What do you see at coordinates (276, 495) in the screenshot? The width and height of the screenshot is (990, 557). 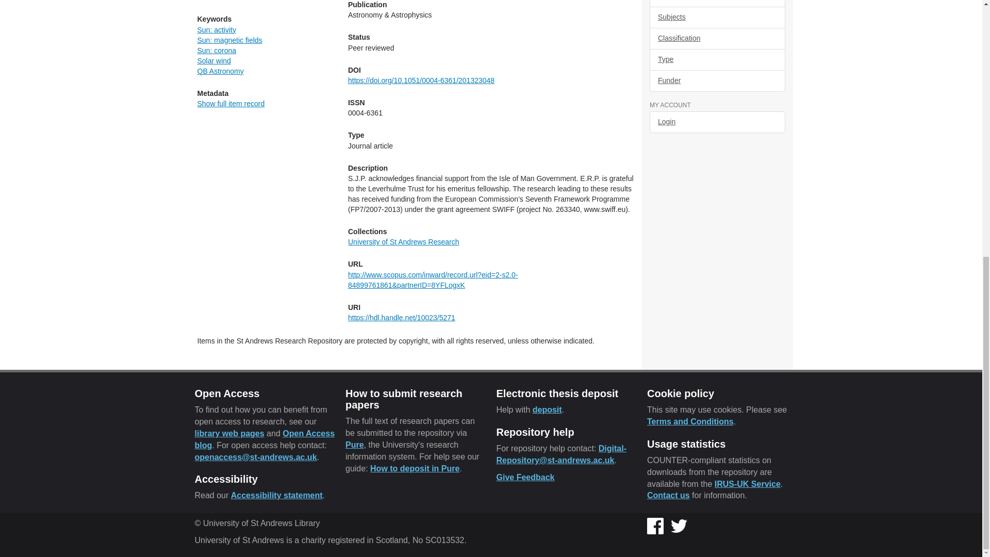 I see `Accessibility statement` at bounding box center [276, 495].